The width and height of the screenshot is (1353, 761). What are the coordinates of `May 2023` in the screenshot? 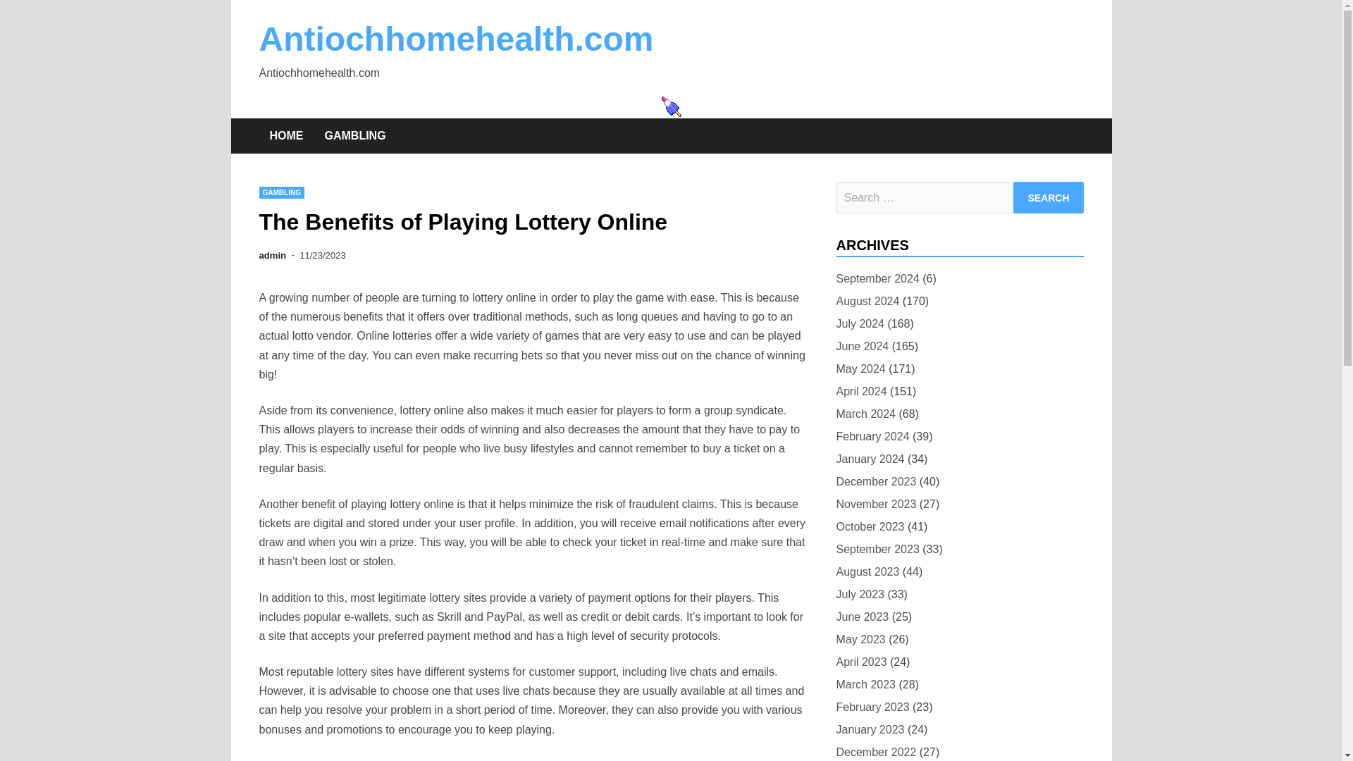 It's located at (860, 640).